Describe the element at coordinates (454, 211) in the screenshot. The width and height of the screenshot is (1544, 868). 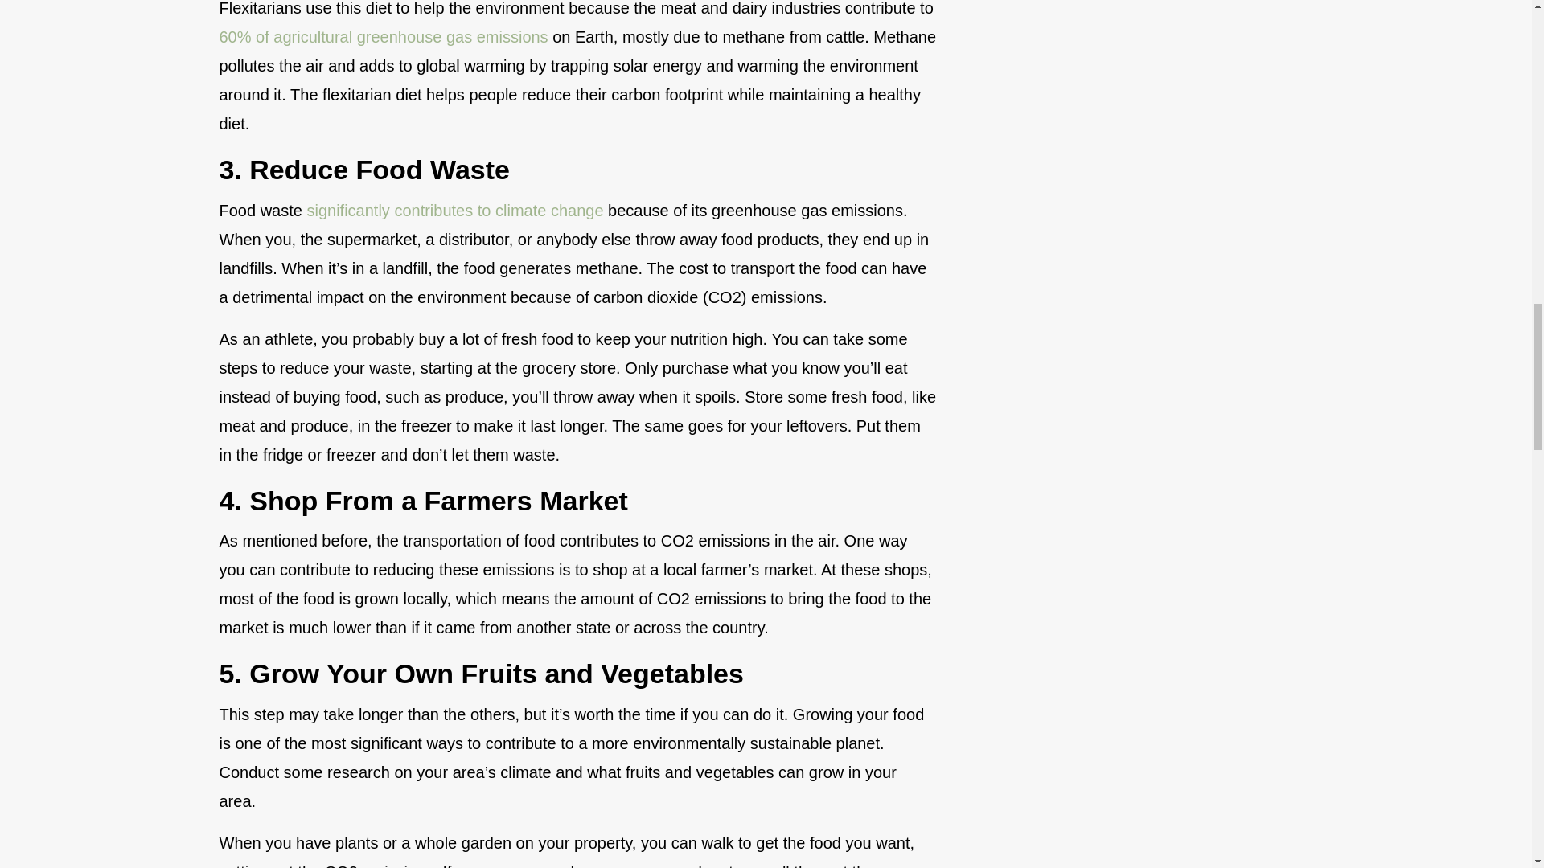
I see `significantly contributes to climate change` at that location.